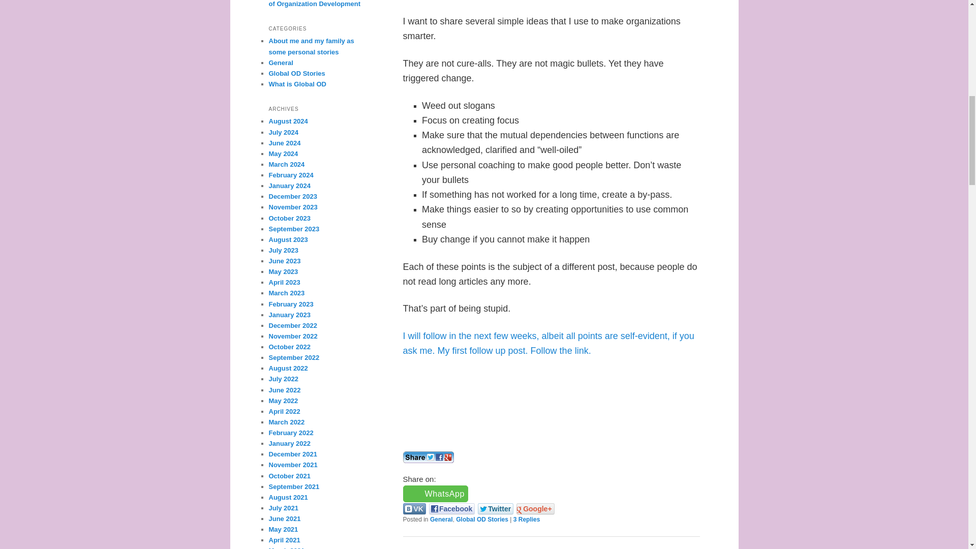 The width and height of the screenshot is (976, 549). I want to click on My first follow up post. Follow the link., so click(514, 351).